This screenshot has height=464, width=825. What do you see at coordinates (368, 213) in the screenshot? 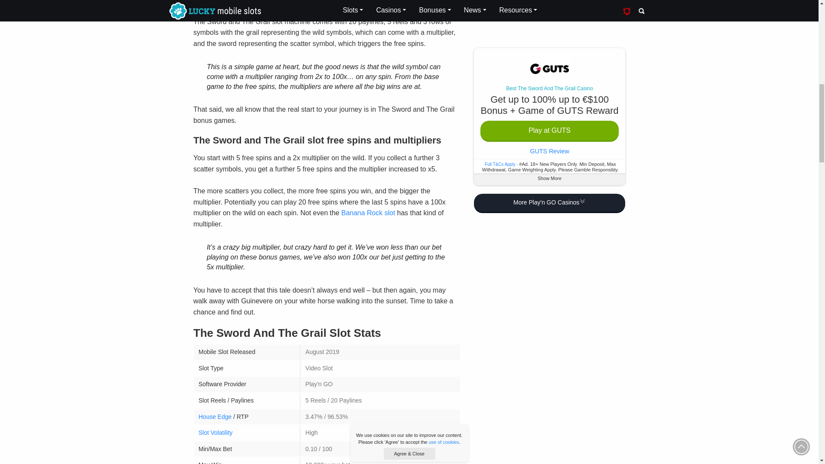
I see `Banana Rock Mobile Slot Game` at bounding box center [368, 213].